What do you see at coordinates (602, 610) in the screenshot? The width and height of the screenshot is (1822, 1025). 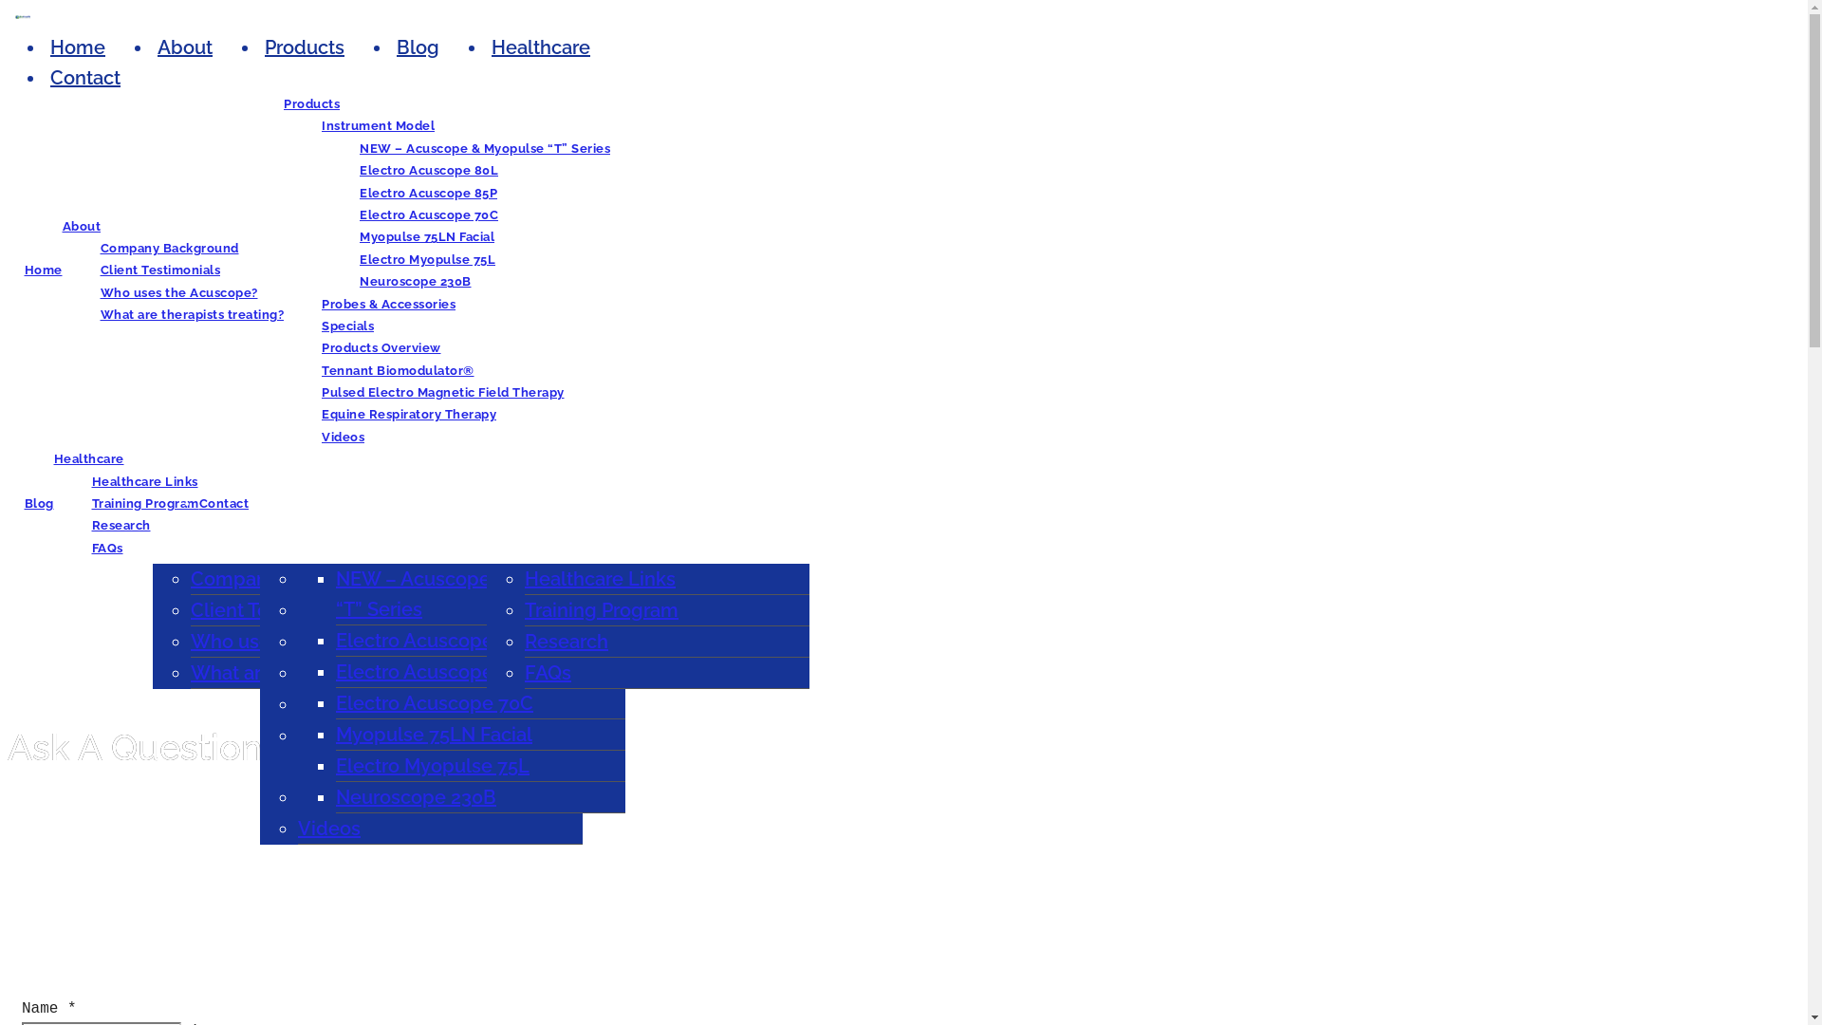 I see `Training Program` at bounding box center [602, 610].